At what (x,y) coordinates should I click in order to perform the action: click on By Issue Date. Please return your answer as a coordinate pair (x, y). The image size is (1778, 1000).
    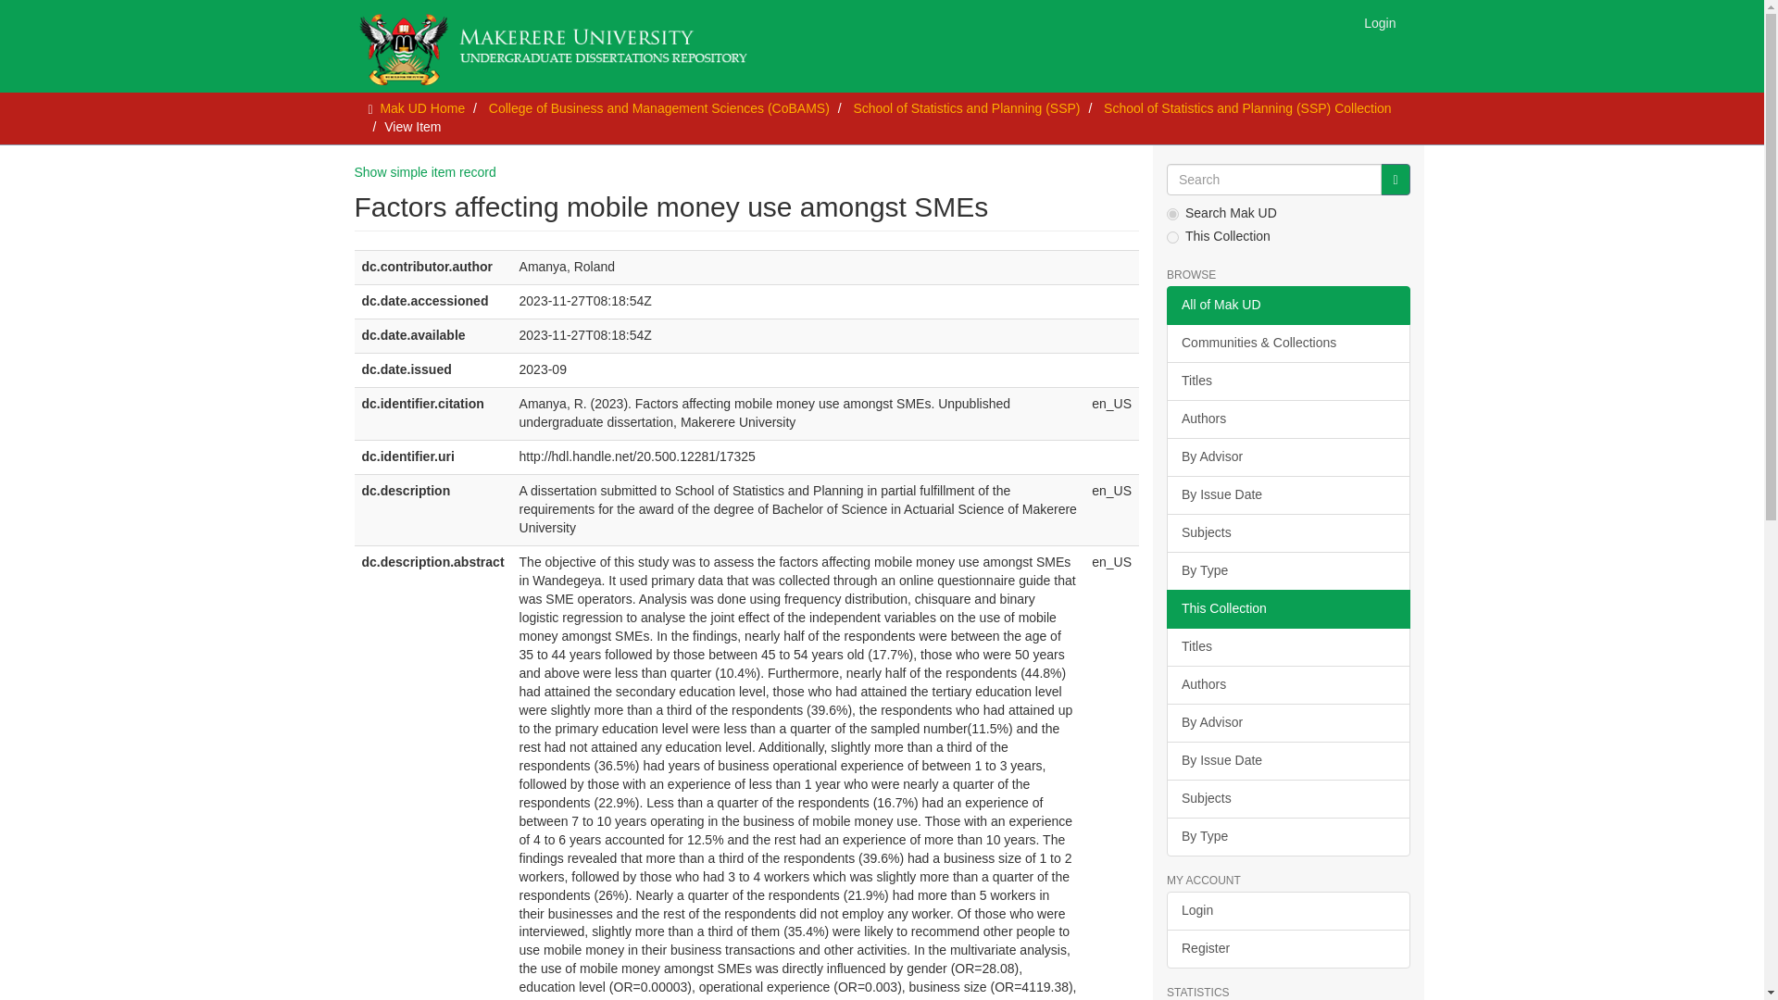
    Looking at the image, I should click on (1287, 495).